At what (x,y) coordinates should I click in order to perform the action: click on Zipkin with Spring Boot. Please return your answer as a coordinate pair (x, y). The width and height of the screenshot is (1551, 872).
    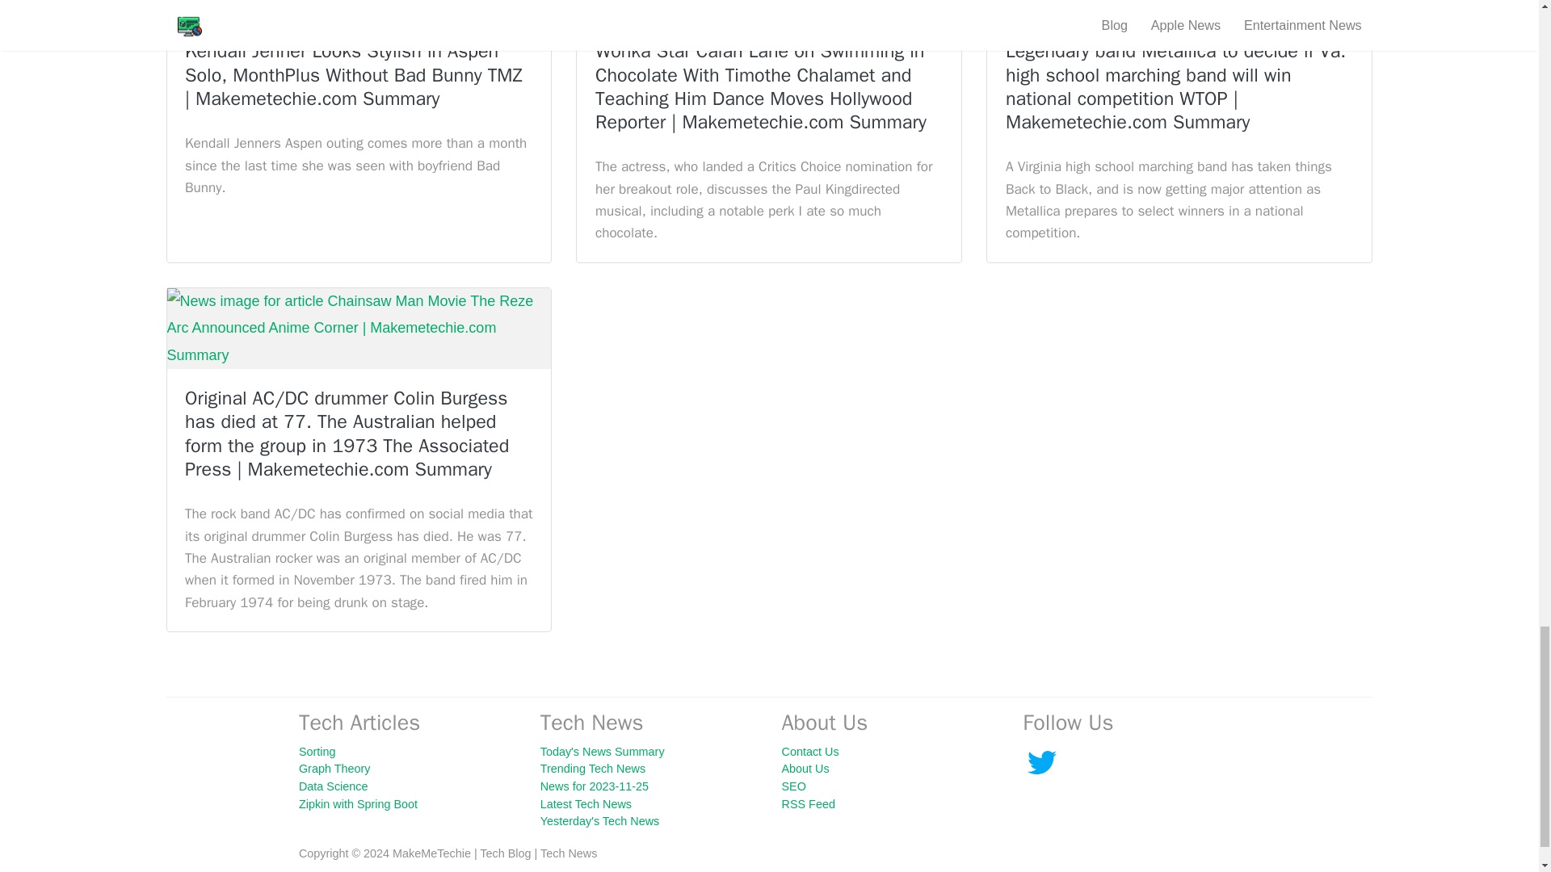
    Looking at the image, I should click on (358, 804).